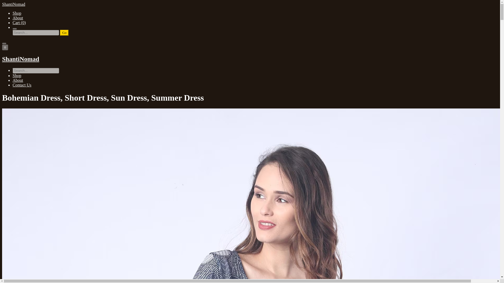  What do you see at coordinates (18, 80) in the screenshot?
I see `About` at bounding box center [18, 80].